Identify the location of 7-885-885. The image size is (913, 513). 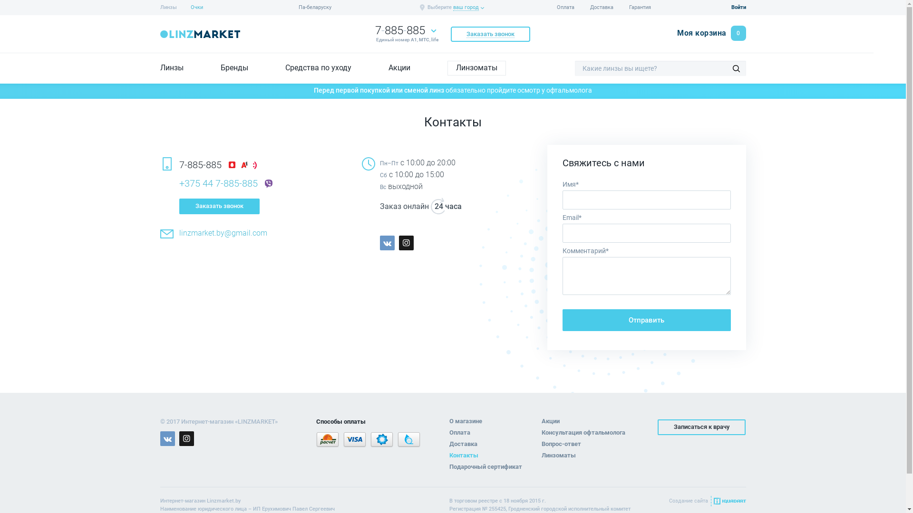
(399, 30).